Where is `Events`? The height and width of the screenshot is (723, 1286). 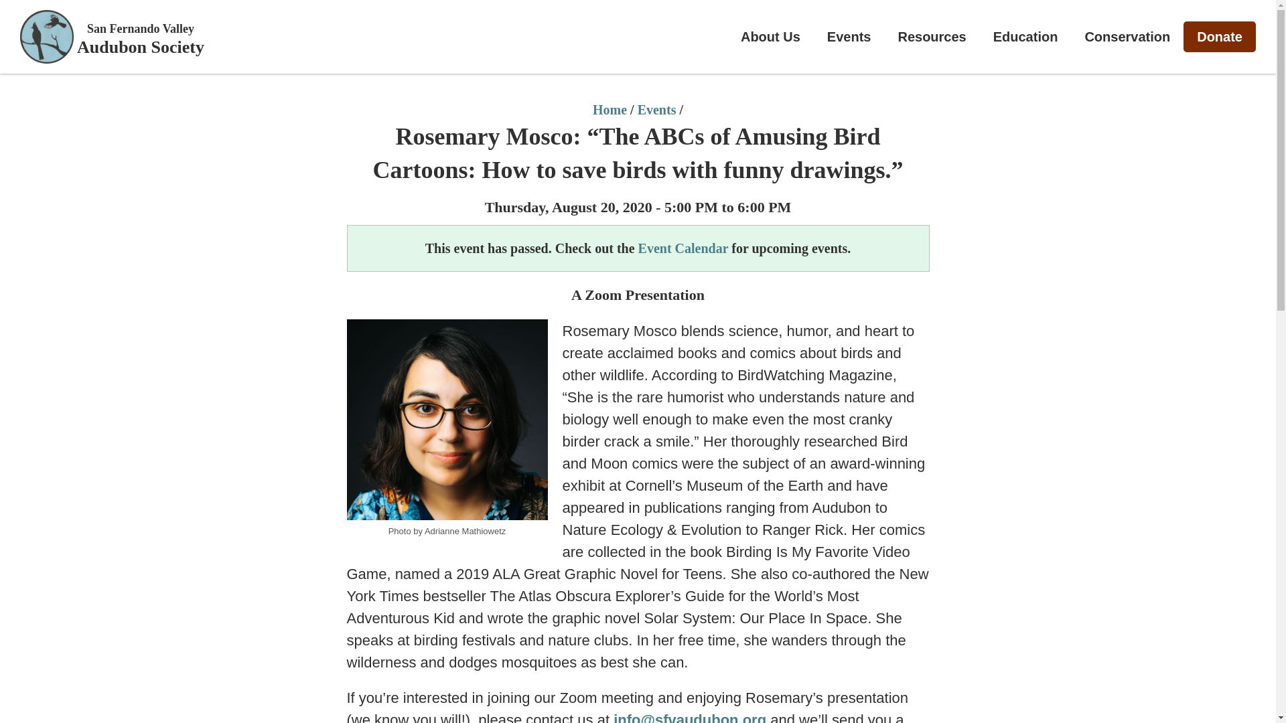 Events is located at coordinates (849, 36).